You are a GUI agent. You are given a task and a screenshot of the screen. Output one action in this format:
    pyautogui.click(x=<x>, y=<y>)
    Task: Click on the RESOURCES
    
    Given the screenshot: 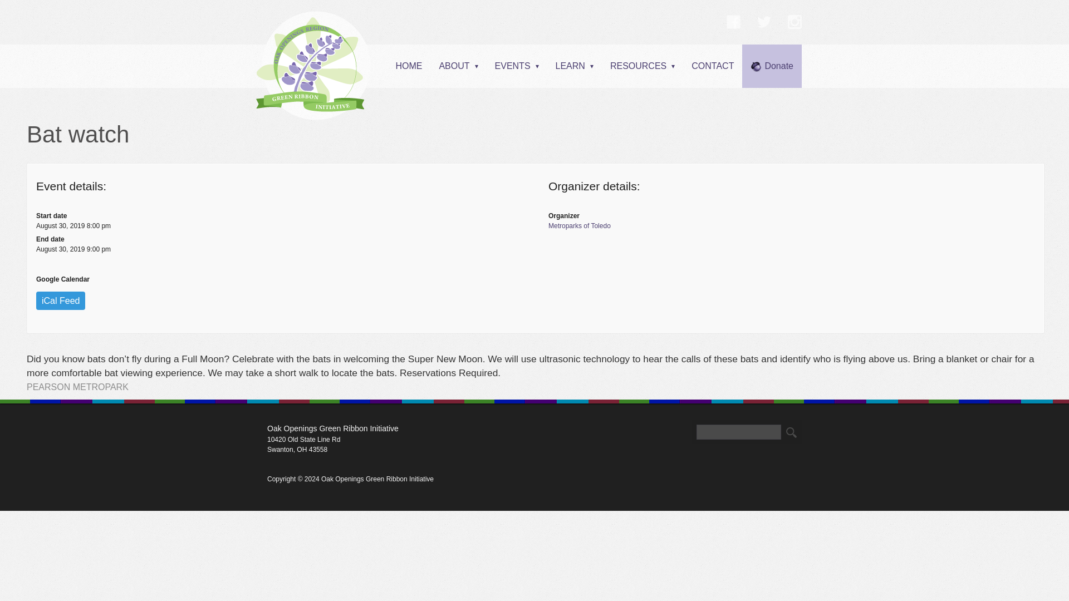 What is the action you would take?
    pyautogui.click(x=642, y=66)
    